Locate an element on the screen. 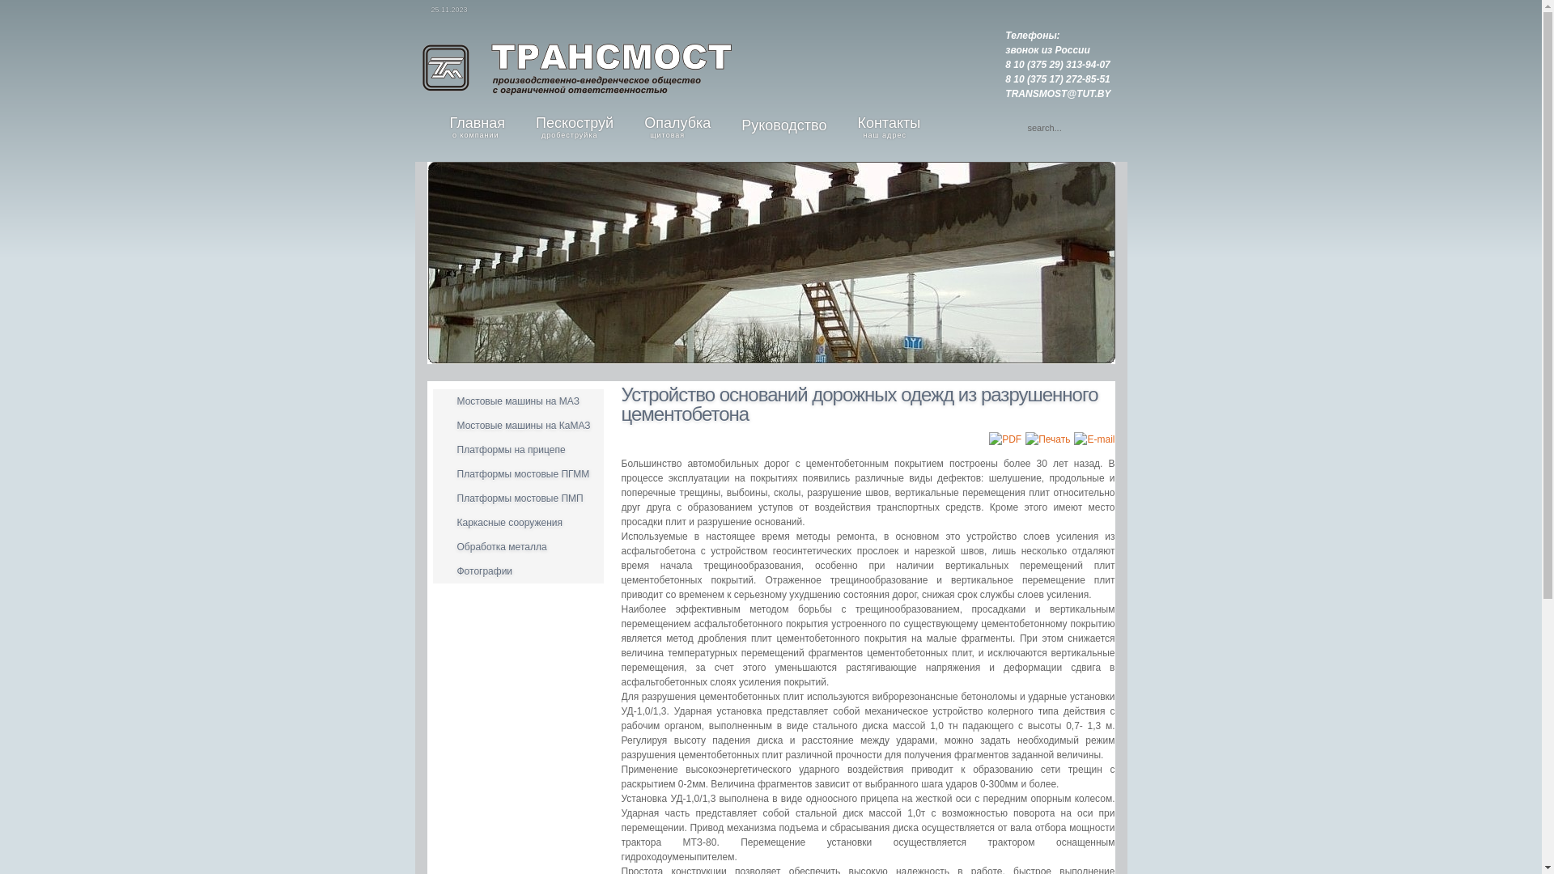 Image resolution: width=1554 pixels, height=874 pixels. PDF is located at coordinates (1005, 439).